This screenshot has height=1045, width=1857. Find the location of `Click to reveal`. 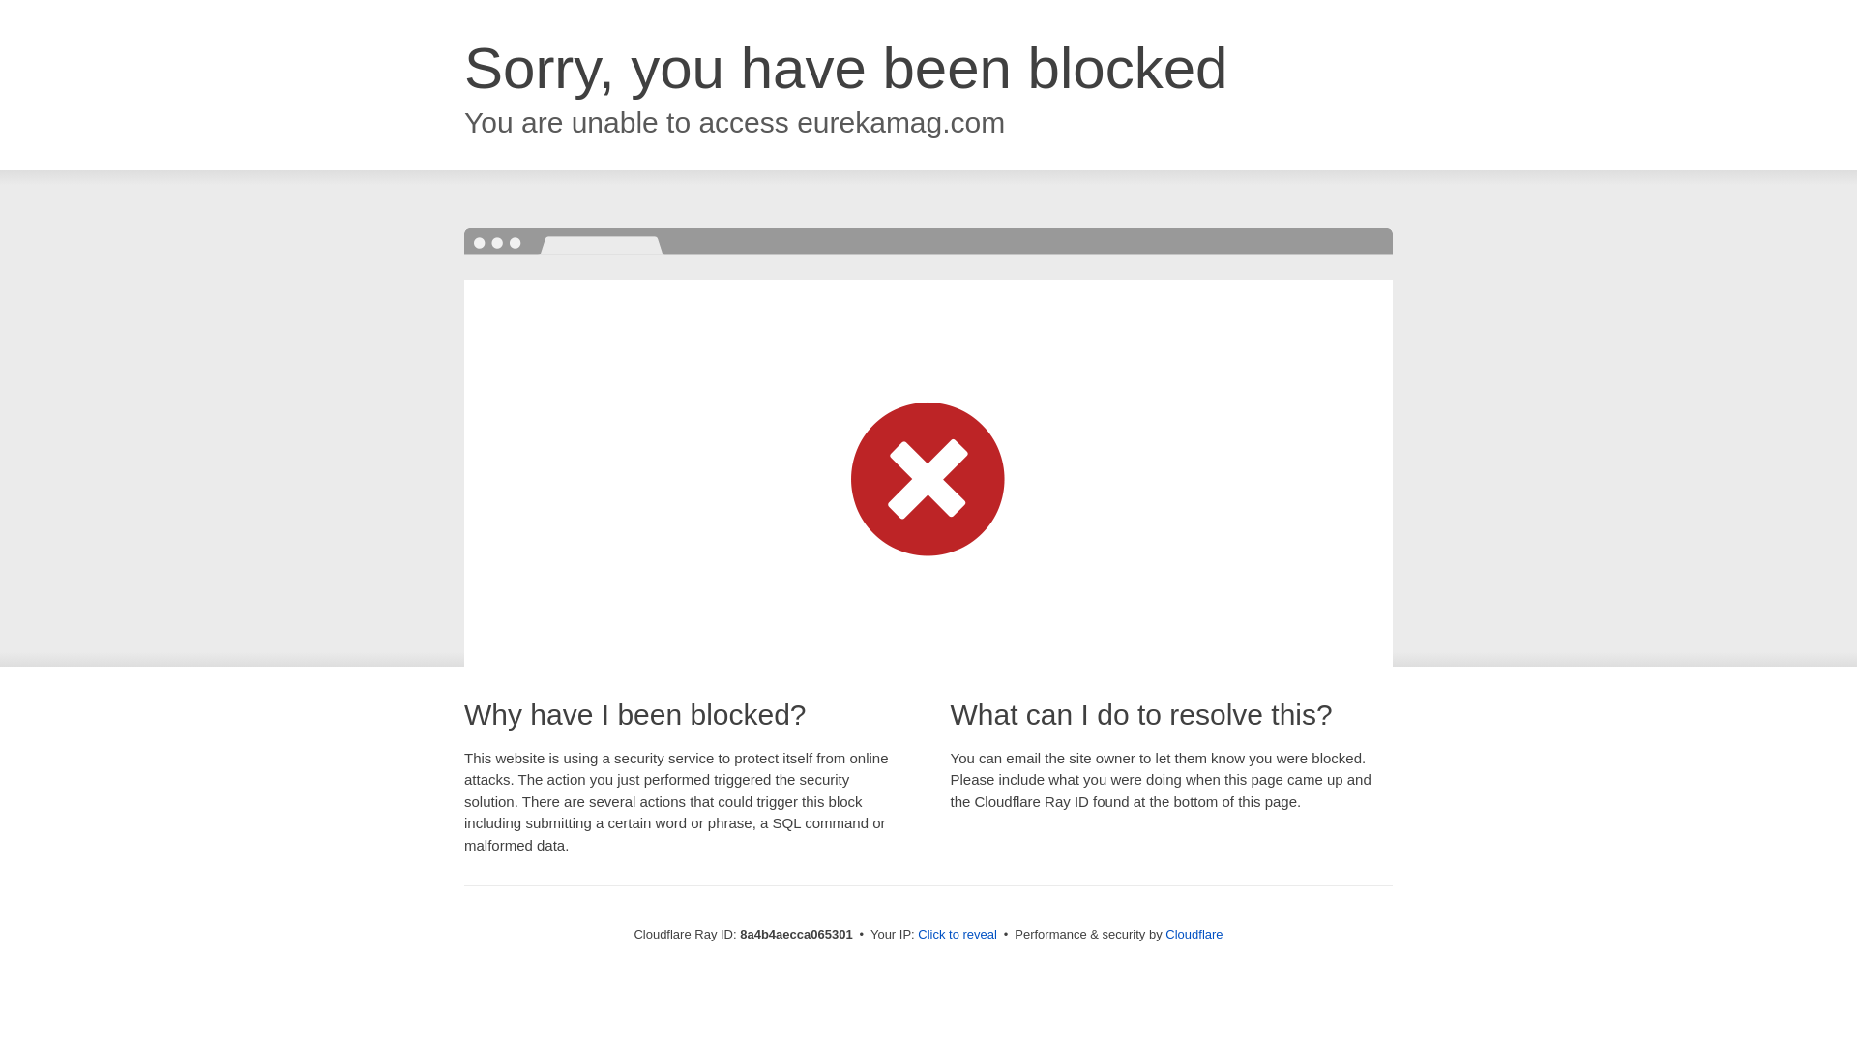

Click to reveal is located at coordinates (958, 935).